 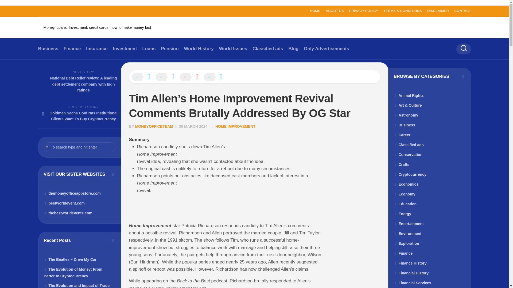 I want to click on Blog, so click(x=293, y=49).